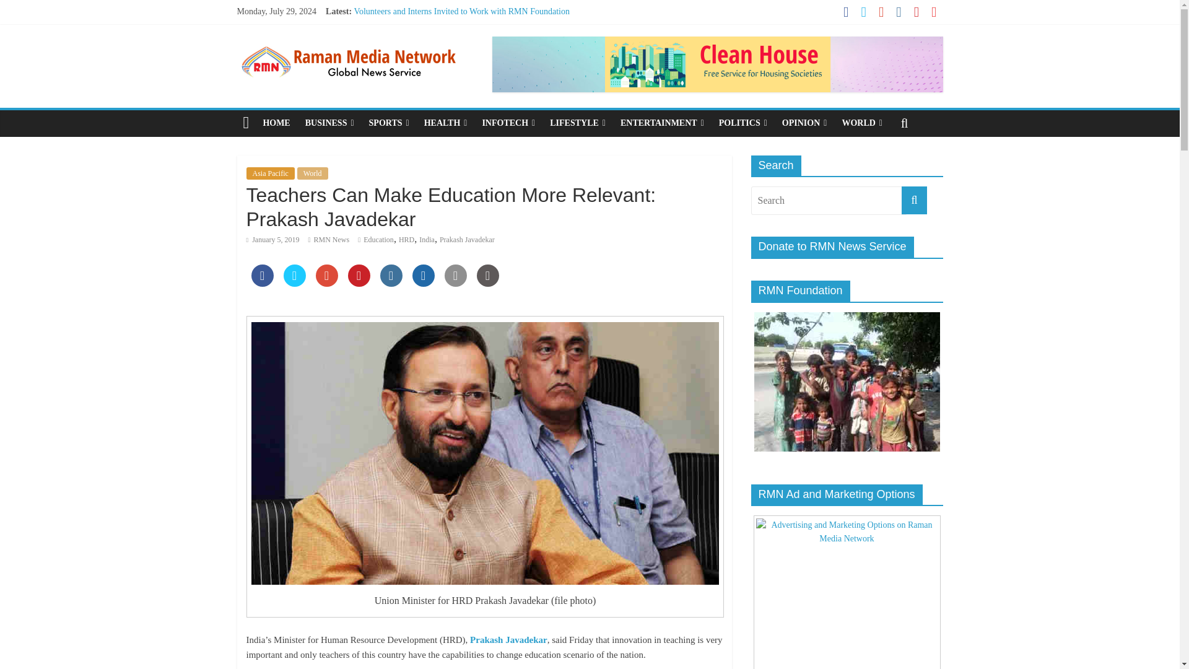  I want to click on LIFESTYLE, so click(577, 123).